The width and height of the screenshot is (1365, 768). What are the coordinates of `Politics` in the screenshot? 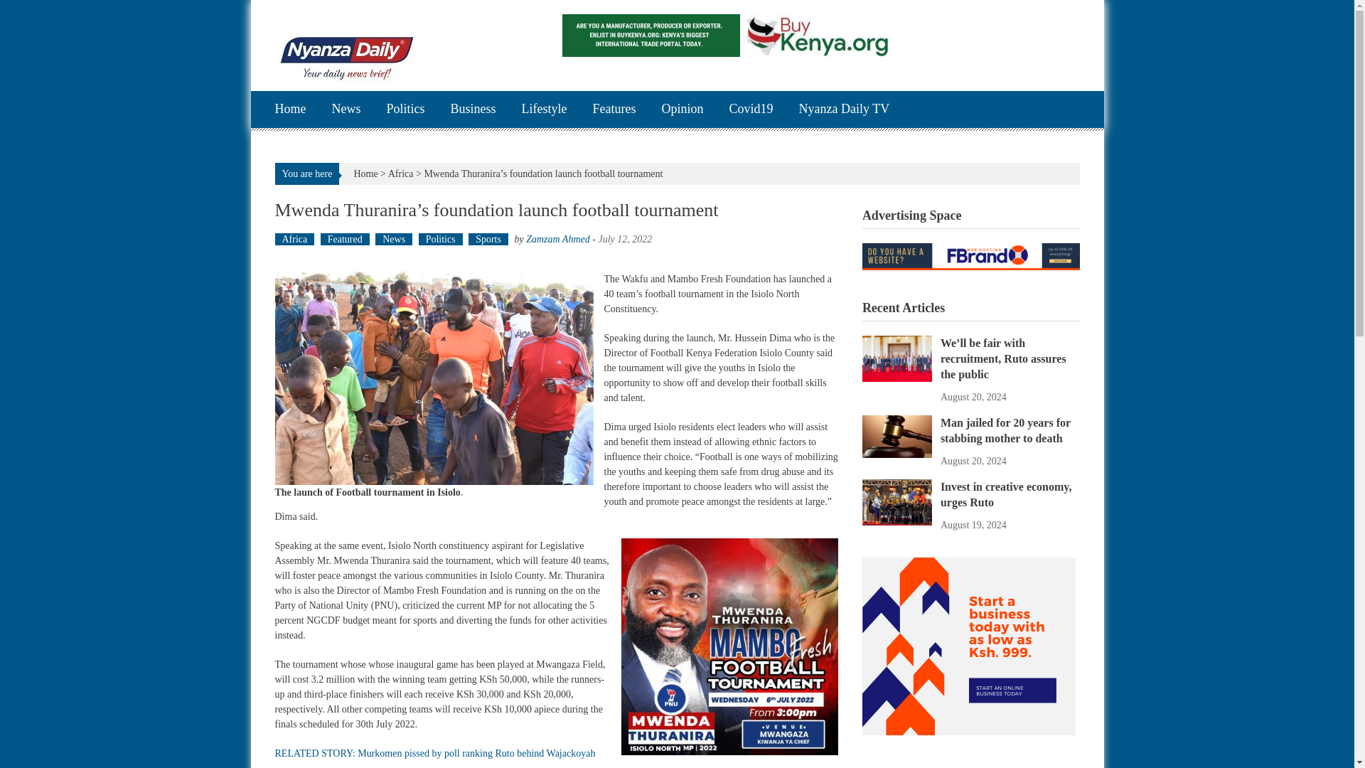 It's located at (405, 110).